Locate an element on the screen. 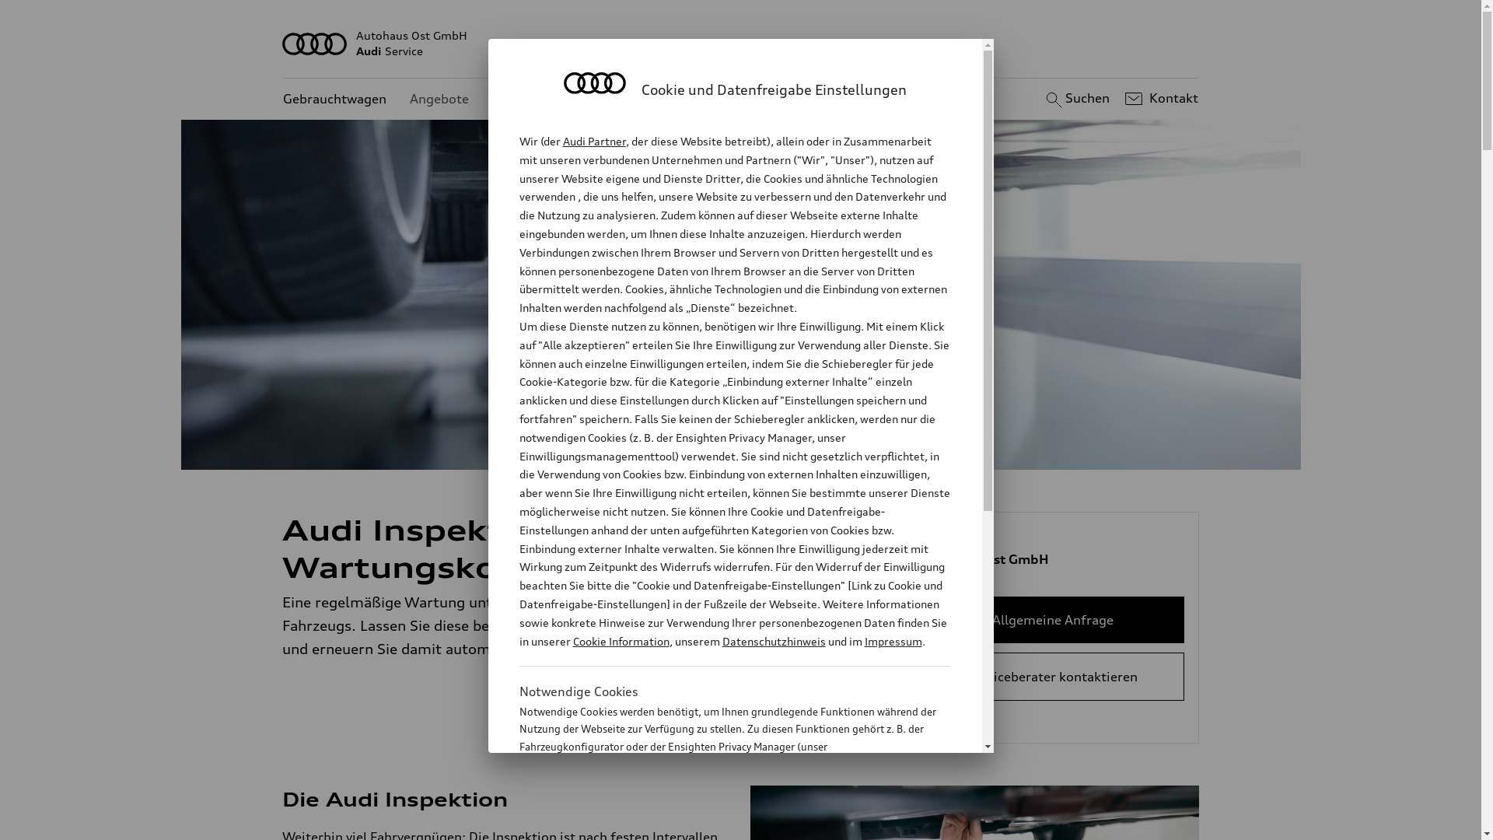 Image resolution: width=1493 pixels, height=840 pixels. Cookie Information is located at coordinates (719, 824).